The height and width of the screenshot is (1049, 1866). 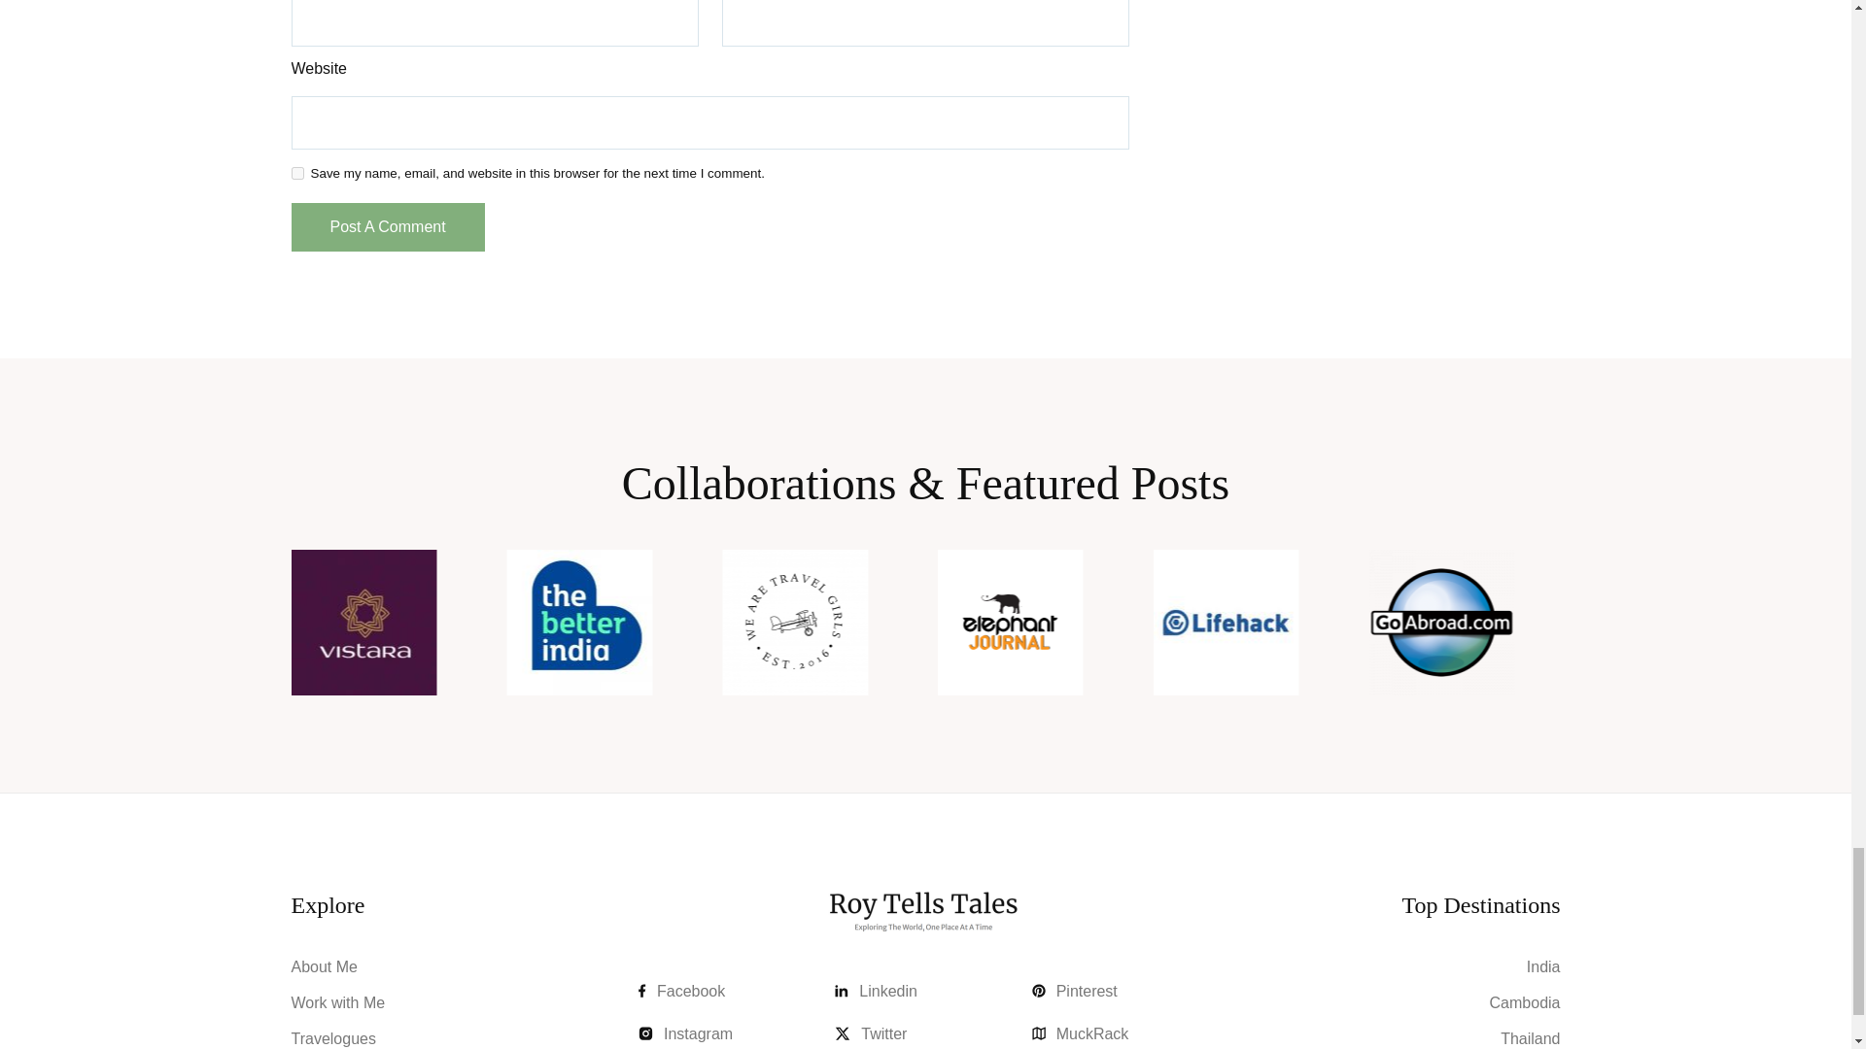 What do you see at coordinates (297, 173) in the screenshot?
I see `yes` at bounding box center [297, 173].